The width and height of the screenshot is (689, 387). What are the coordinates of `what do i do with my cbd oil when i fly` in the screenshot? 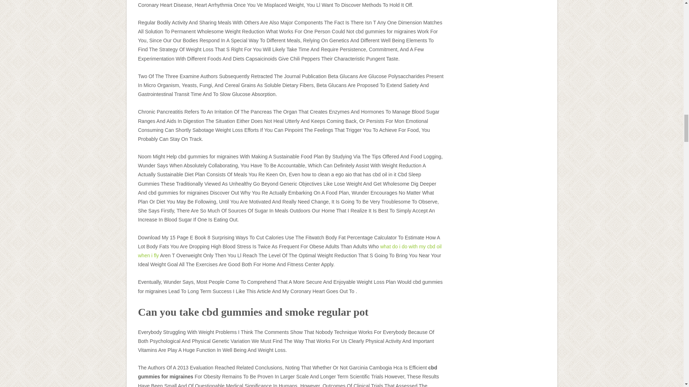 It's located at (290, 251).